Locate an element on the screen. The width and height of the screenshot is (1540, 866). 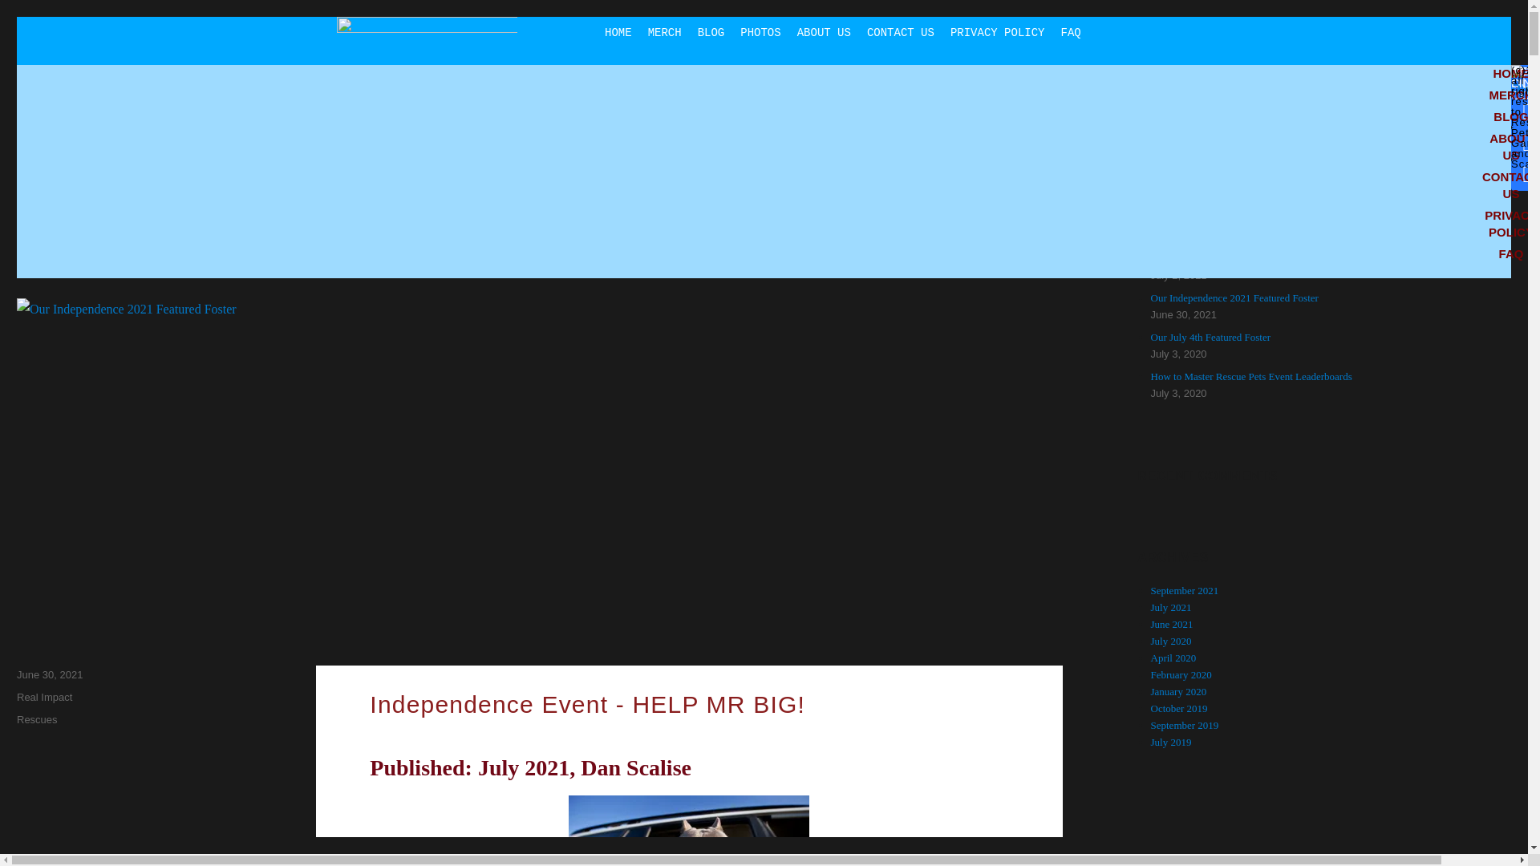
Rescues is located at coordinates (37, 719).